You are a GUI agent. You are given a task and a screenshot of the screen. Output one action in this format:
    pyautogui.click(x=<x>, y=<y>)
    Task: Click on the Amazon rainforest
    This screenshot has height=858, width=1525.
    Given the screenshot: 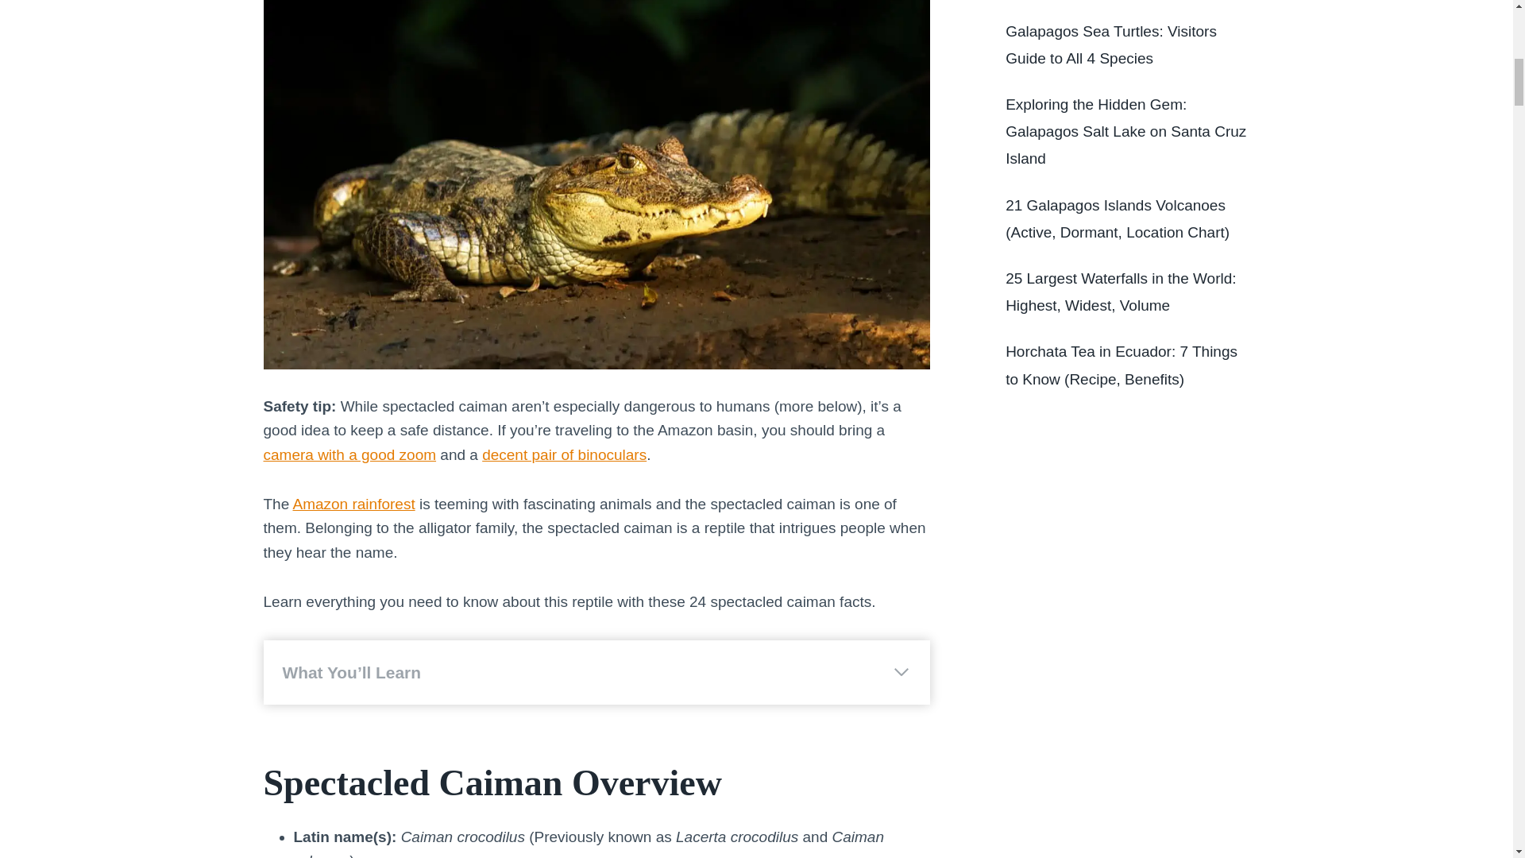 What is the action you would take?
    pyautogui.click(x=353, y=504)
    